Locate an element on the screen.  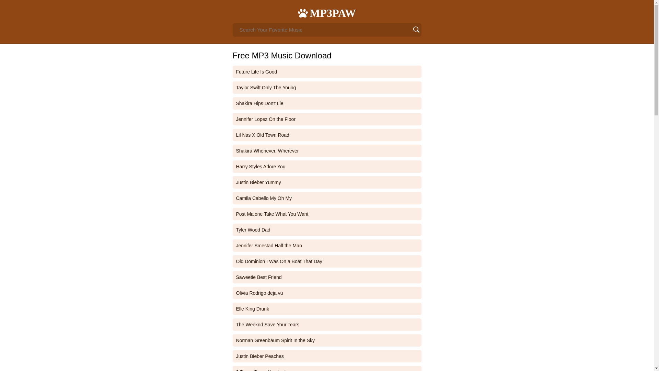
Future Life Is Good MP3 Music Download is located at coordinates (327, 71).